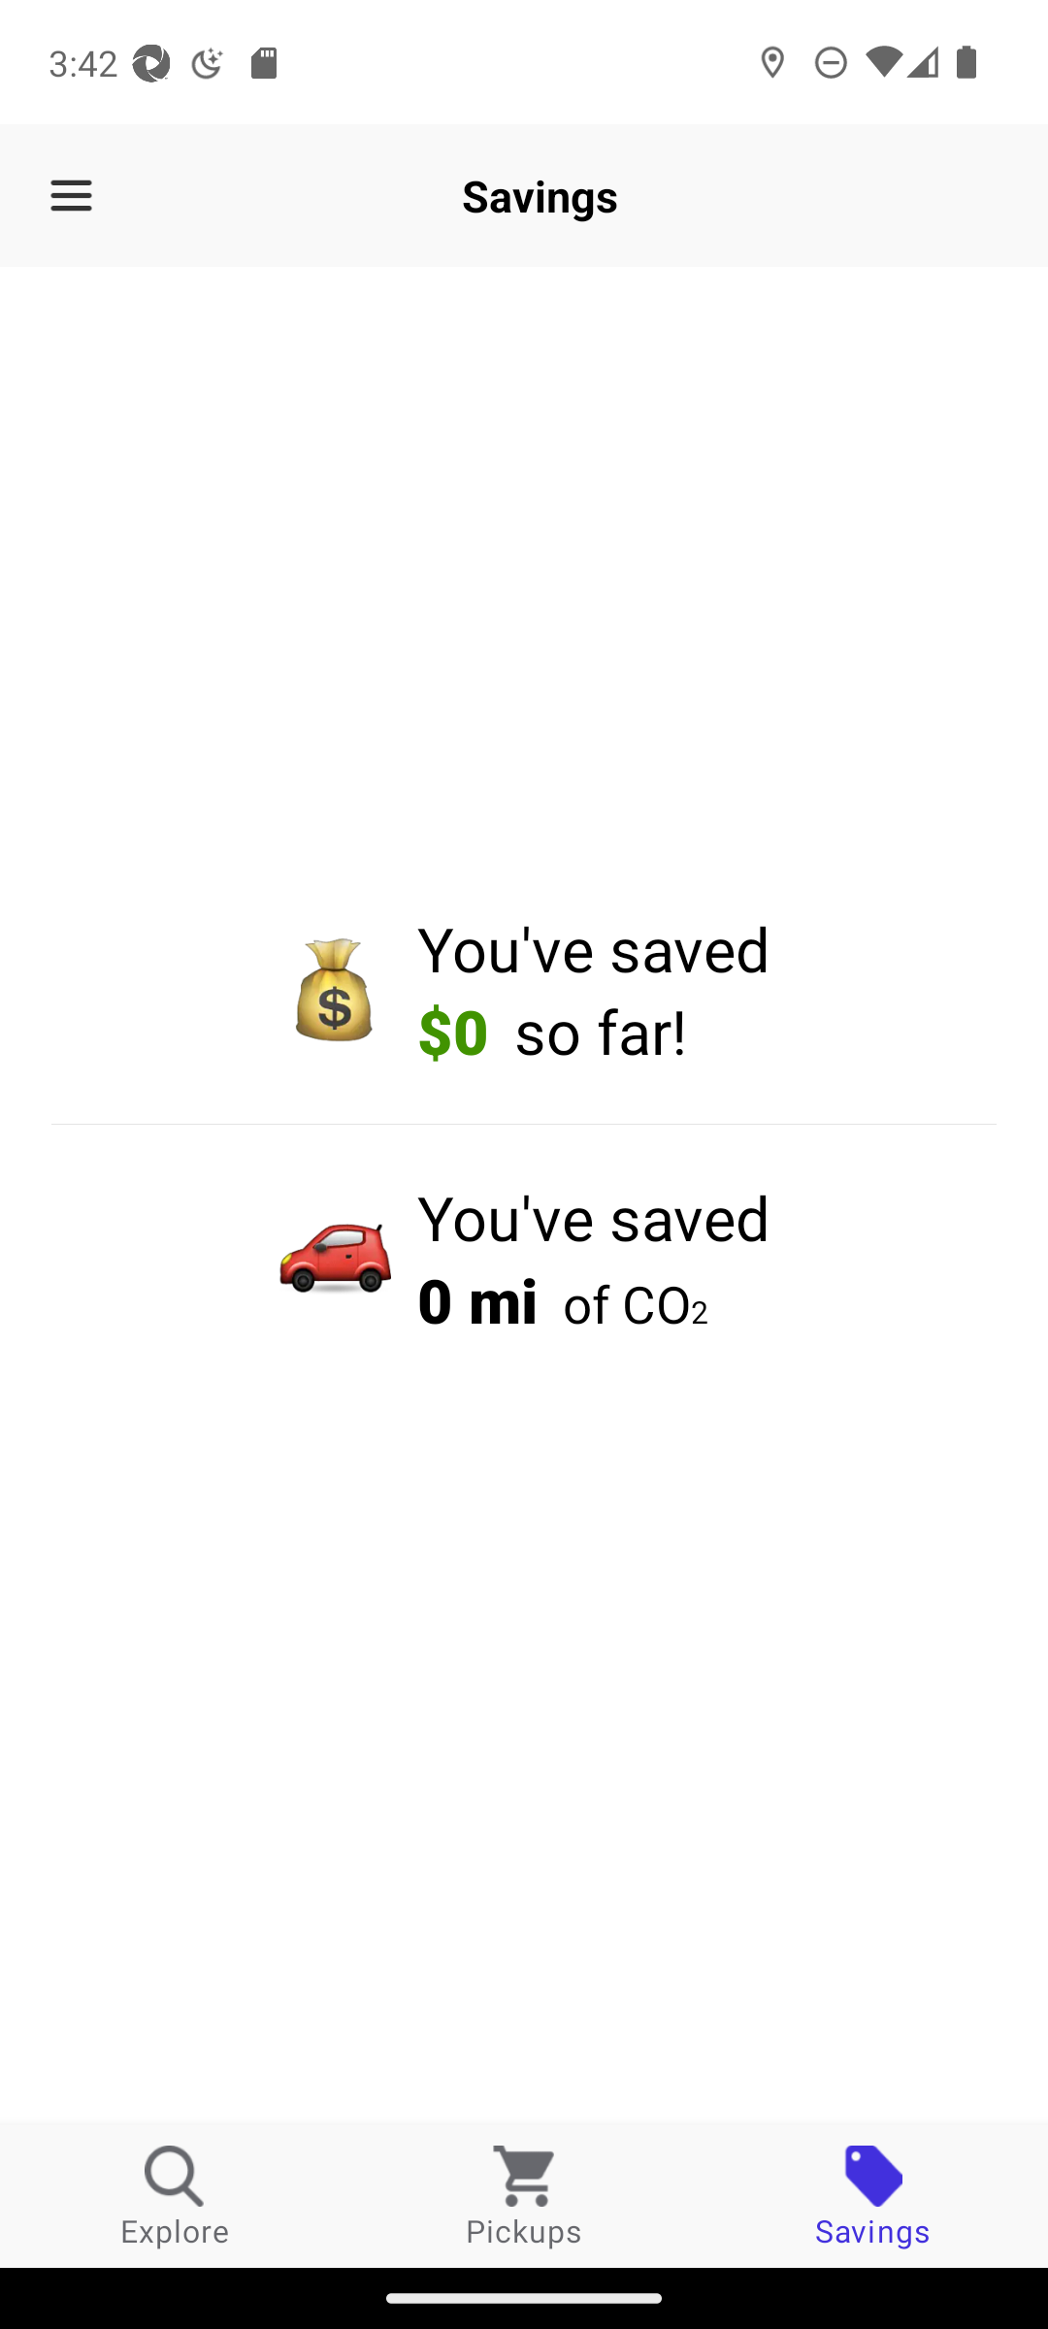  I want to click on Navigate up, so click(71, 196).